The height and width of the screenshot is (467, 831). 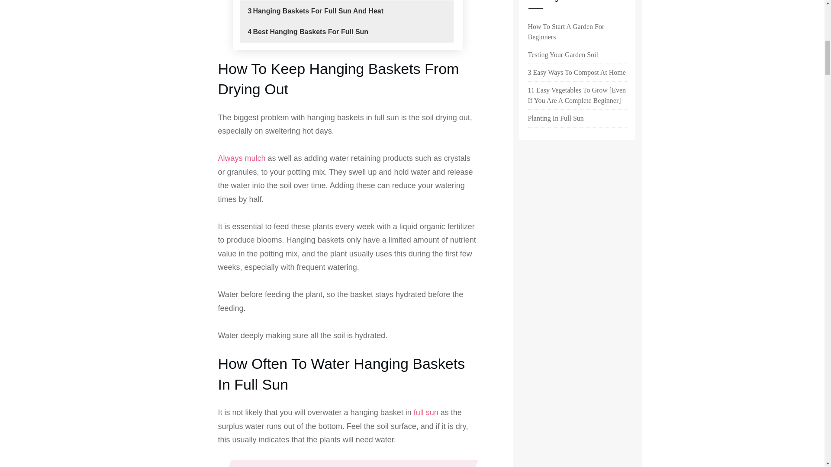 I want to click on Always mulch, so click(x=242, y=158).